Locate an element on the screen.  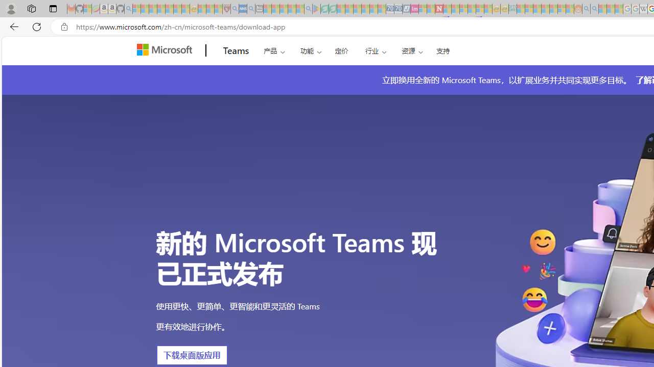
Latest Politics News & Archive | Newsweek.com - Sleeping is located at coordinates (439, 9).